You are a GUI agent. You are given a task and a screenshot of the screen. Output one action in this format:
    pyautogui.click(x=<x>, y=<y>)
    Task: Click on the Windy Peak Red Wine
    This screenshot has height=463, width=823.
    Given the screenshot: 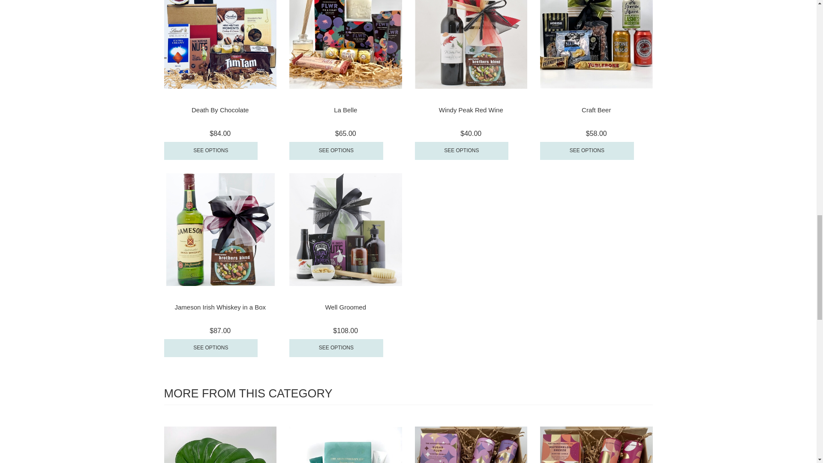 What is the action you would take?
    pyautogui.click(x=471, y=110)
    